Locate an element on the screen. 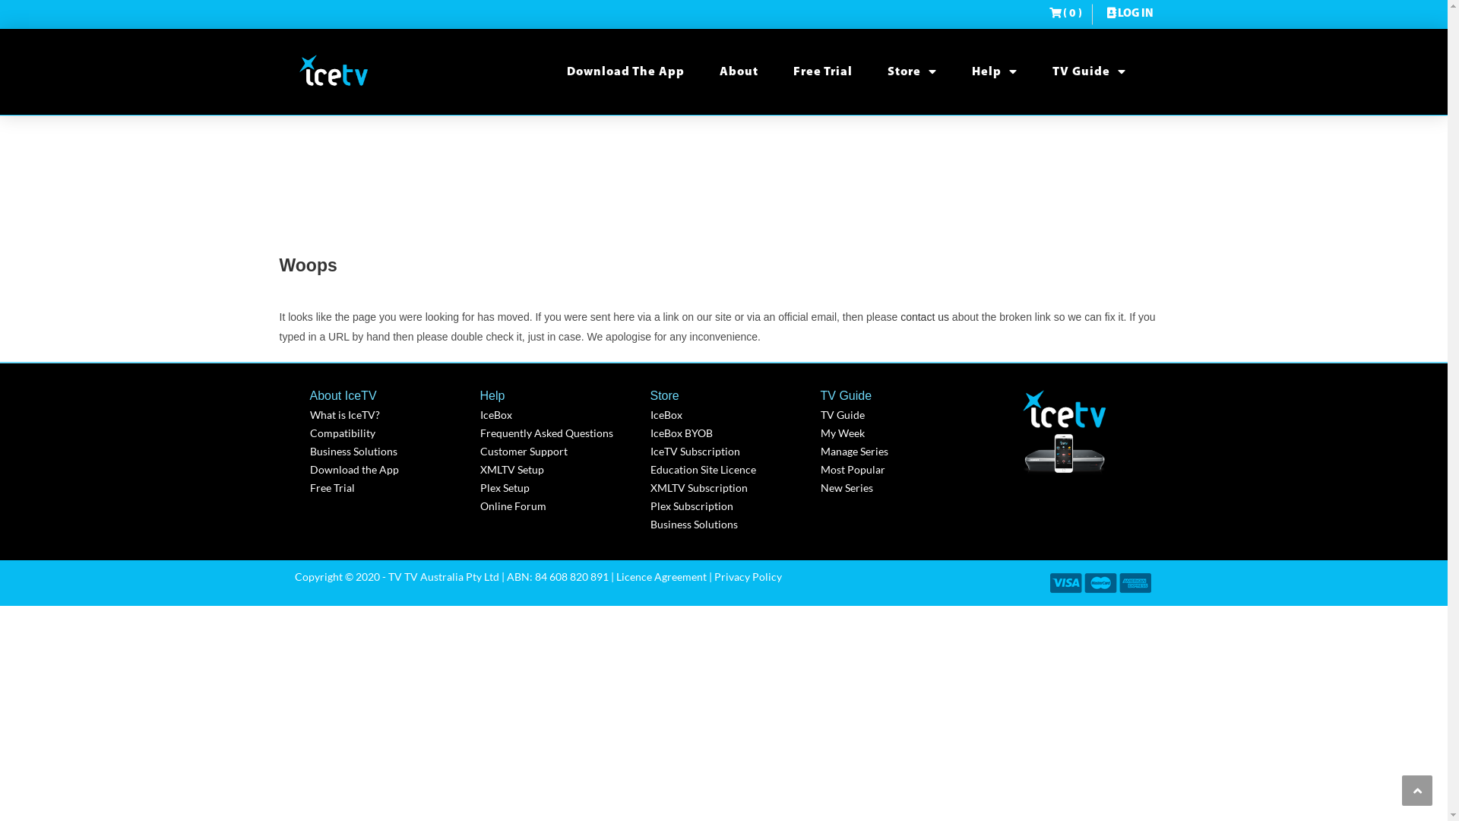 The height and width of the screenshot is (821, 1459). TV Guide is located at coordinates (898, 415).